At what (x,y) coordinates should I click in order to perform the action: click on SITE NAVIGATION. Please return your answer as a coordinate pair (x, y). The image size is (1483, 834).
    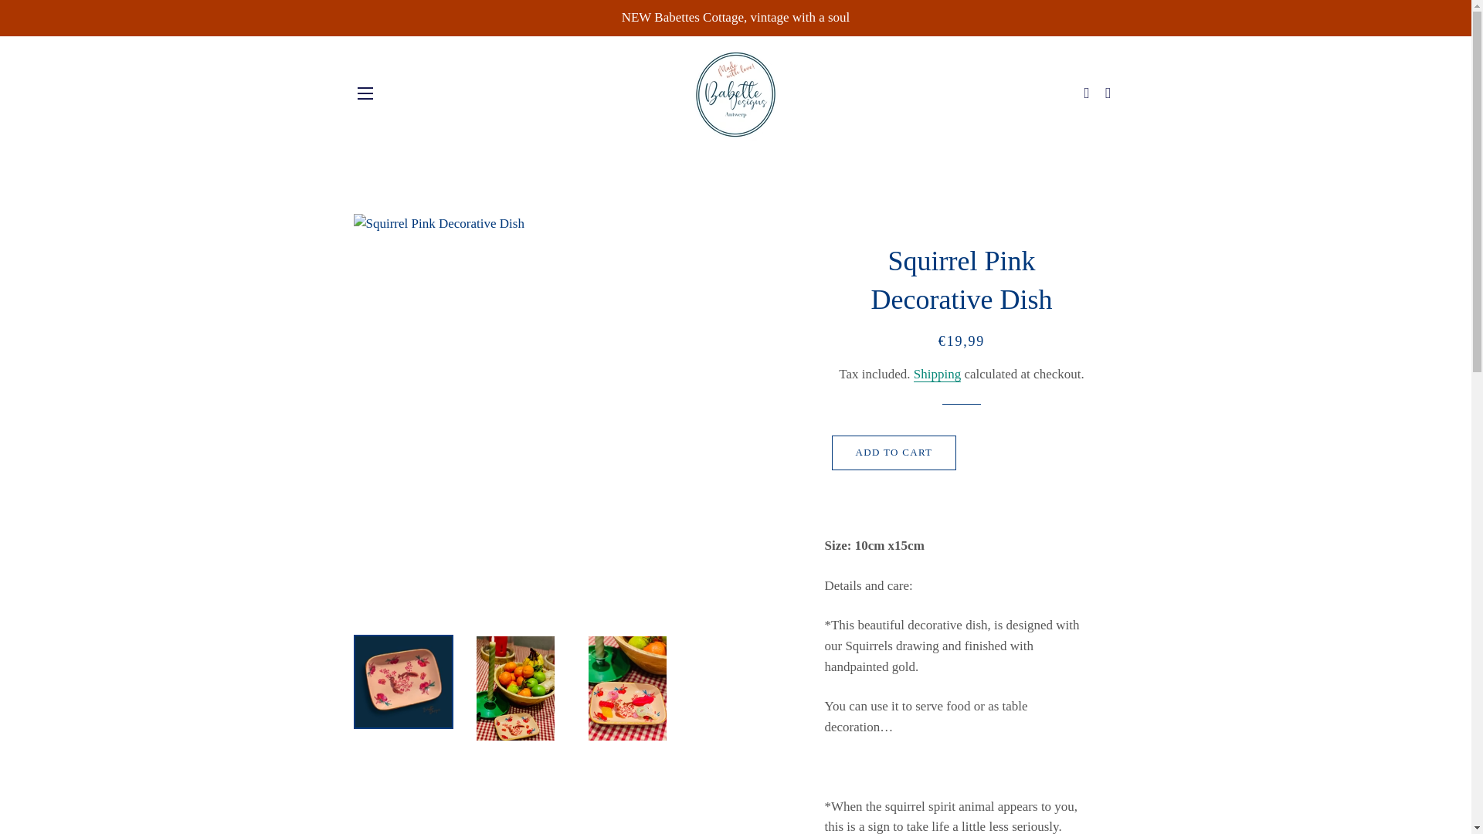
    Looking at the image, I should click on (365, 93).